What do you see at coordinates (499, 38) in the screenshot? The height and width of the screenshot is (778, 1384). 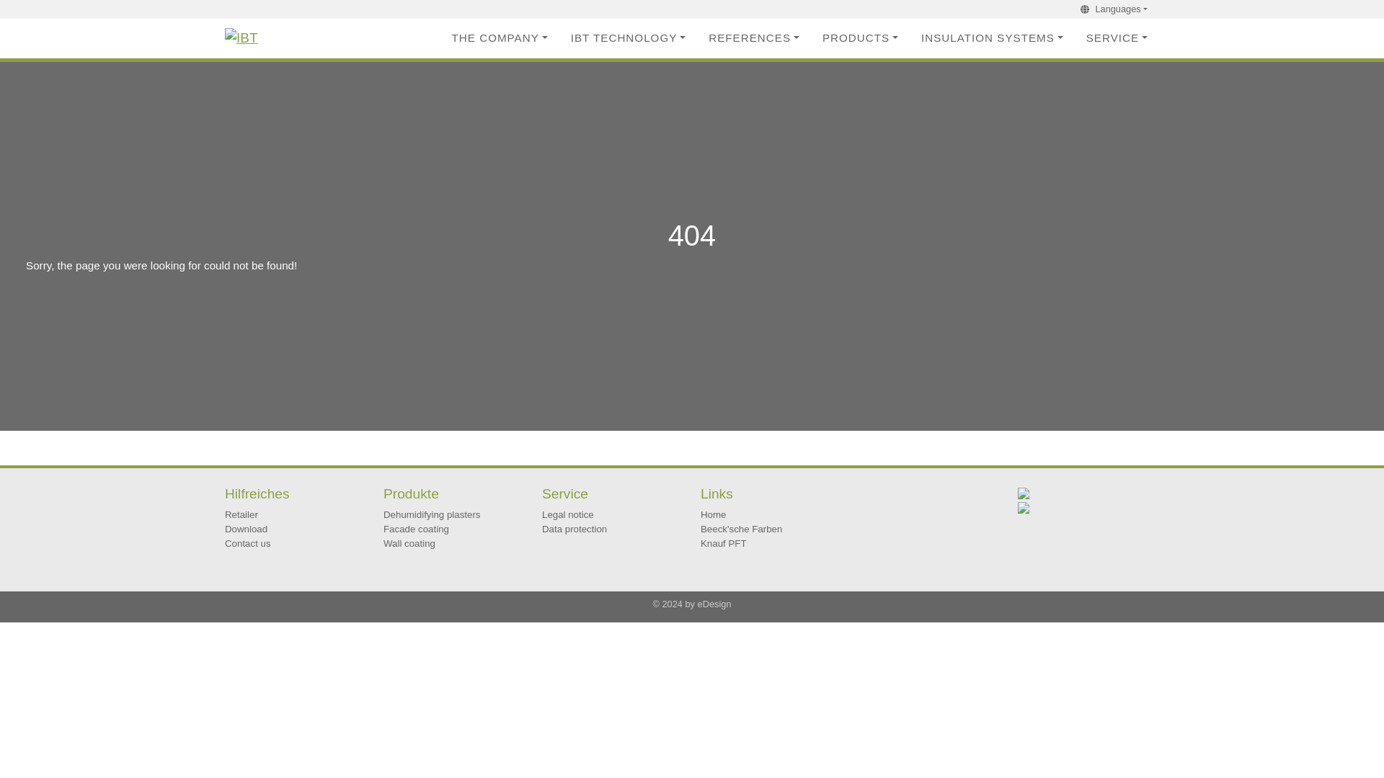 I see `THE COMPANY` at bounding box center [499, 38].